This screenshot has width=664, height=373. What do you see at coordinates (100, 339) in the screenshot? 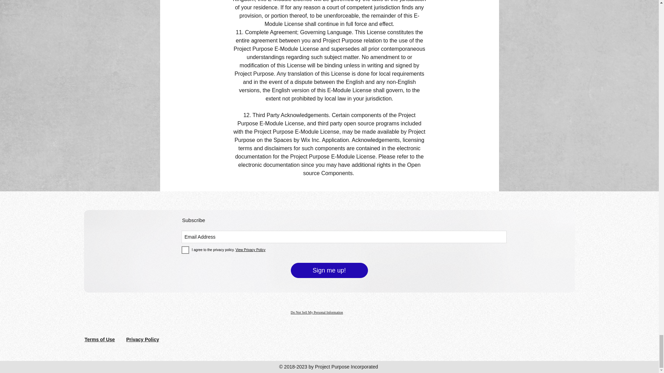
I see `Terms of Use` at bounding box center [100, 339].